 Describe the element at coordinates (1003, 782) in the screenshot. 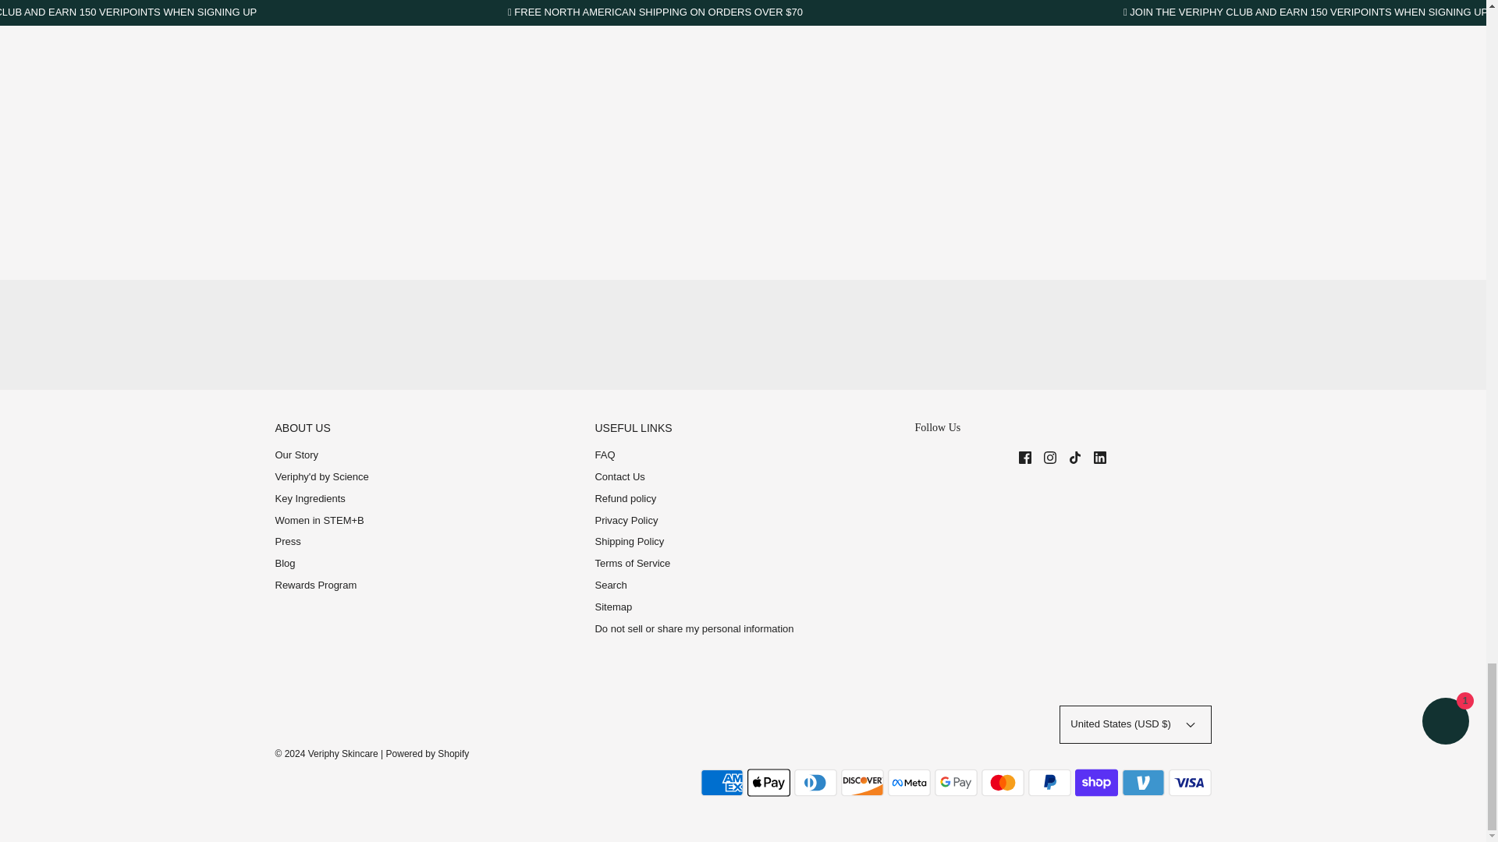

I see `Mastercard` at that location.